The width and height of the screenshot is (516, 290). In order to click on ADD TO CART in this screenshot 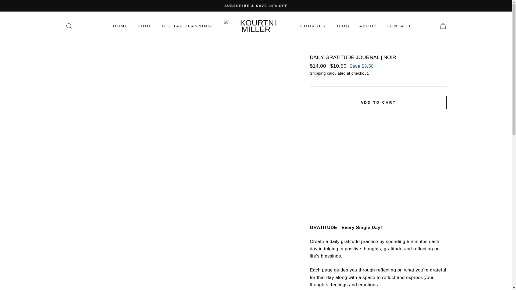, I will do `click(378, 103)`.